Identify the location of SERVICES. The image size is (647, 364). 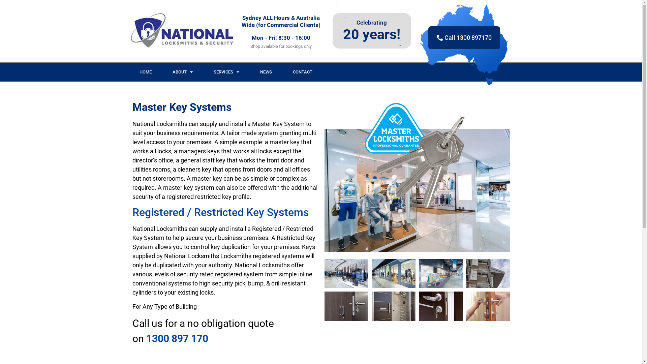
(226, 72).